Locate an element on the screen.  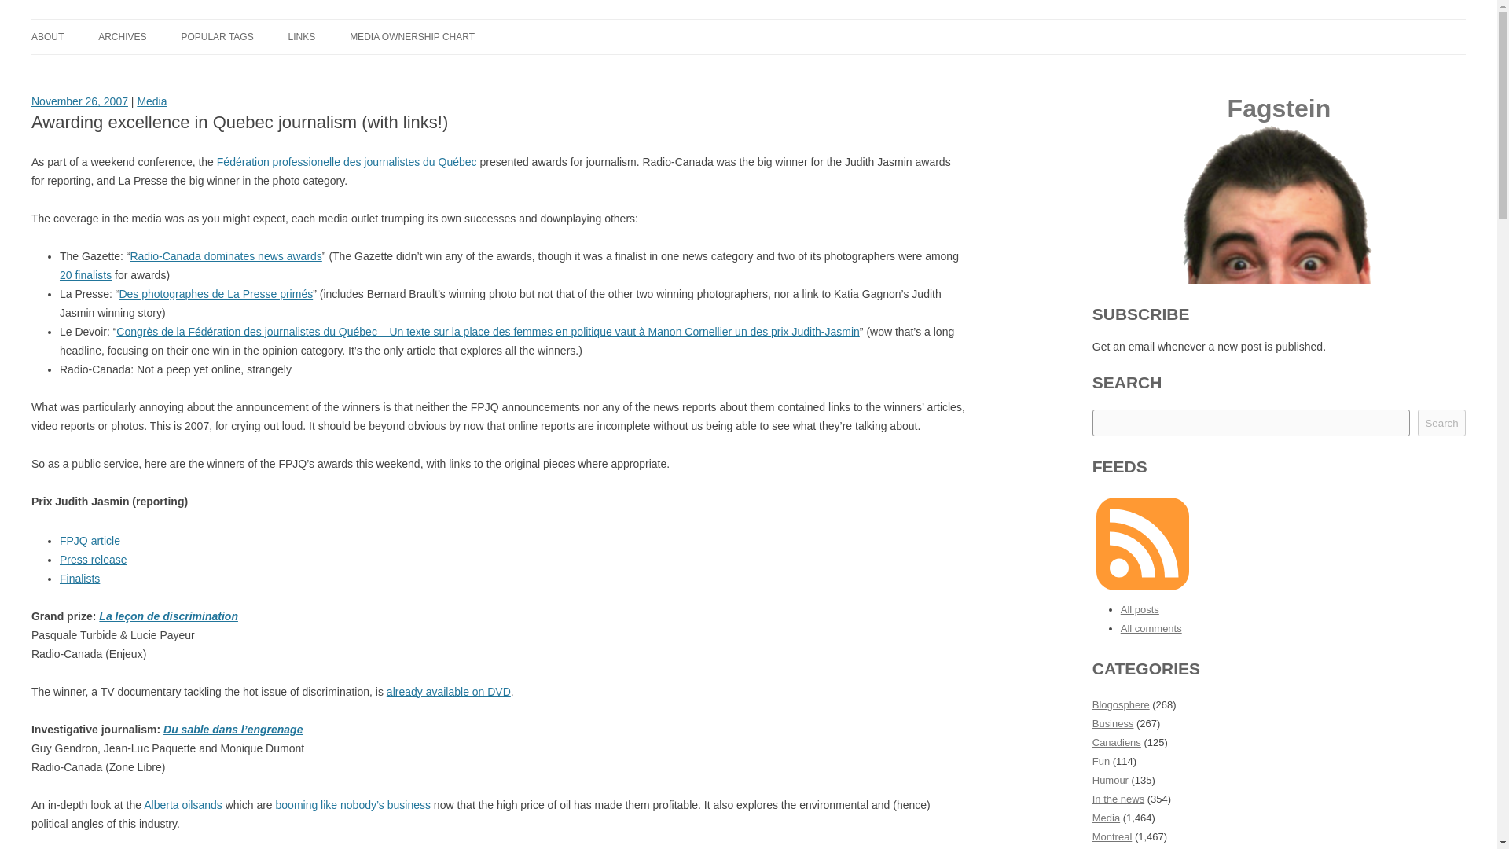
20 finalists is located at coordinates (86, 275).